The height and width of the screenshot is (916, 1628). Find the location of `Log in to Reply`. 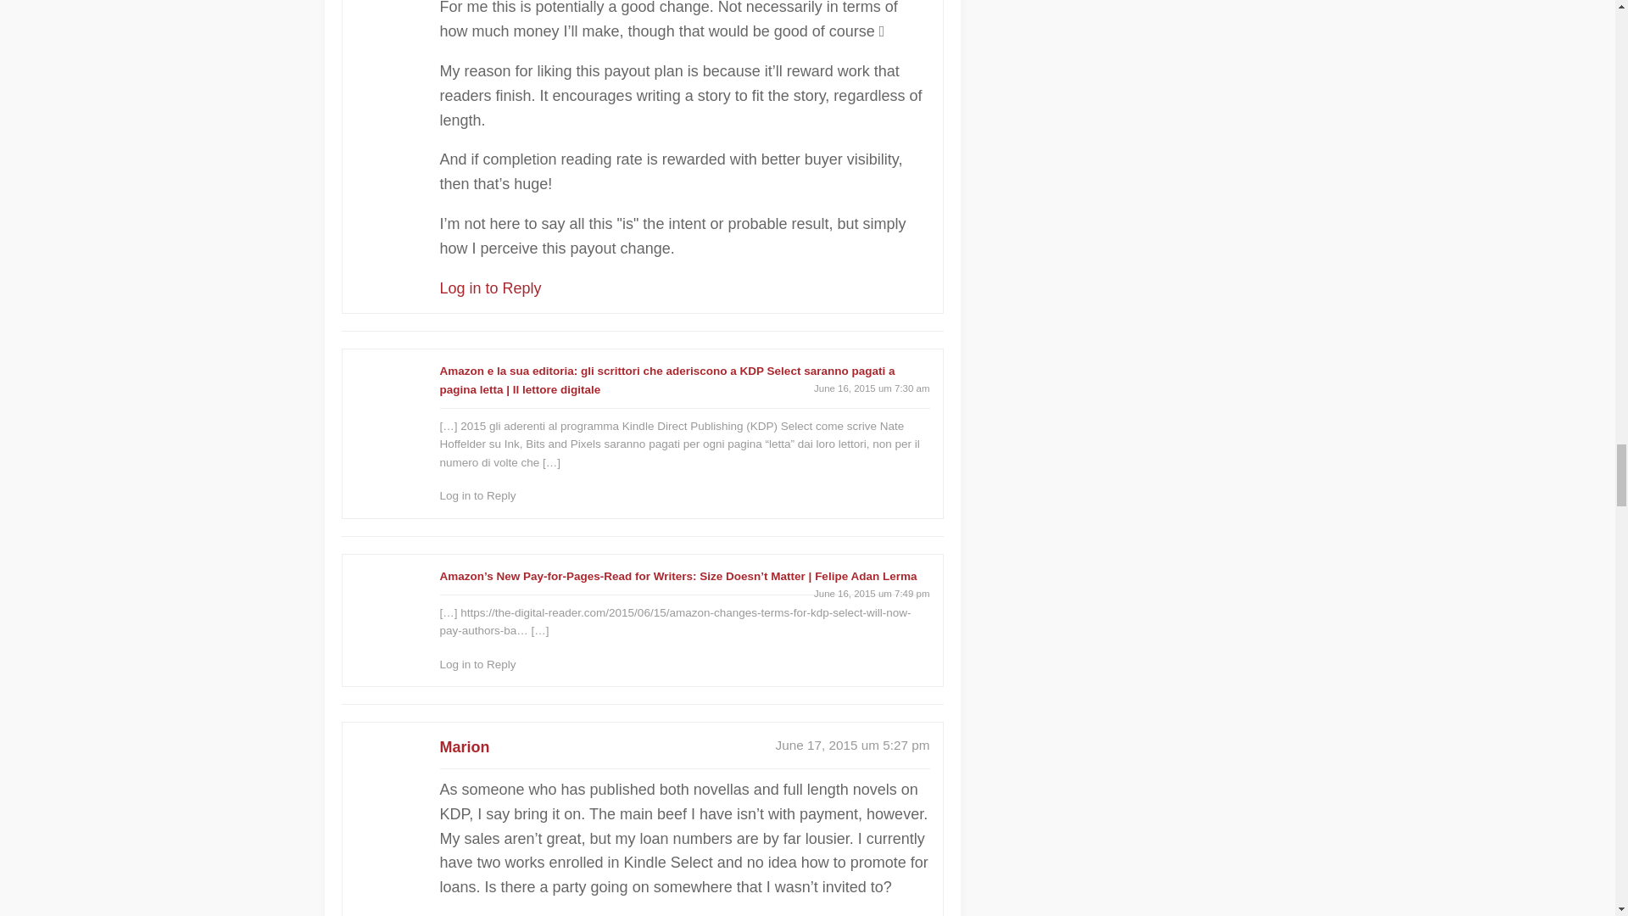

Log in to Reply is located at coordinates (477, 495).